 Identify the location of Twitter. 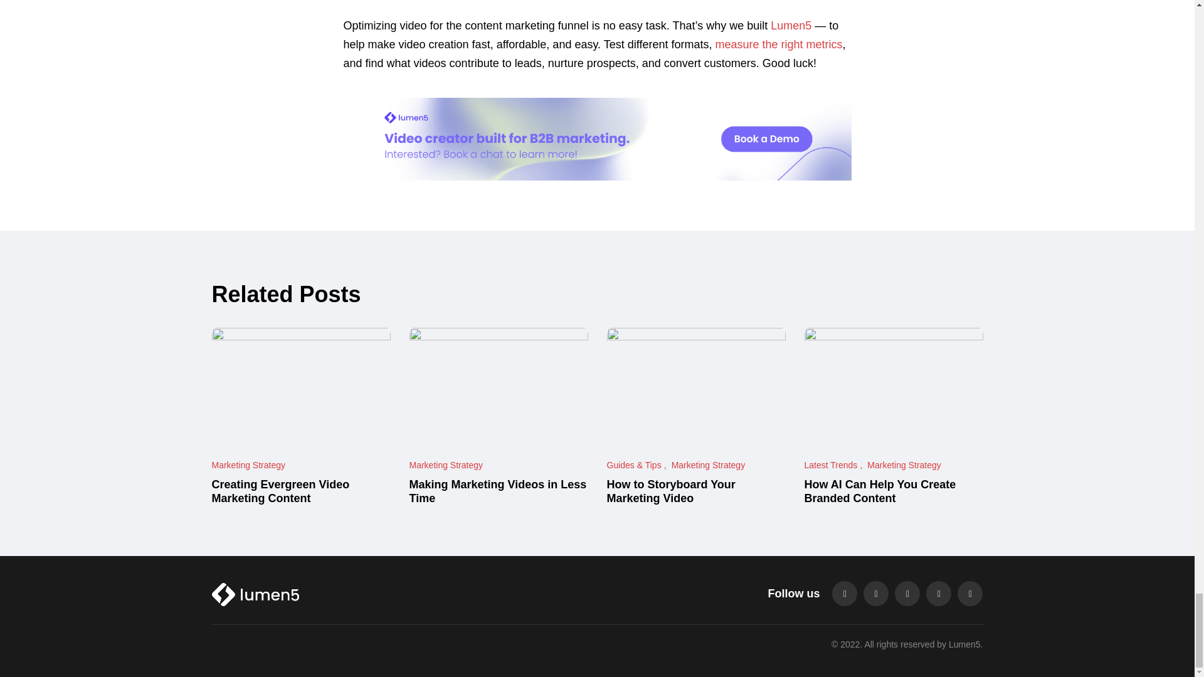
(875, 593).